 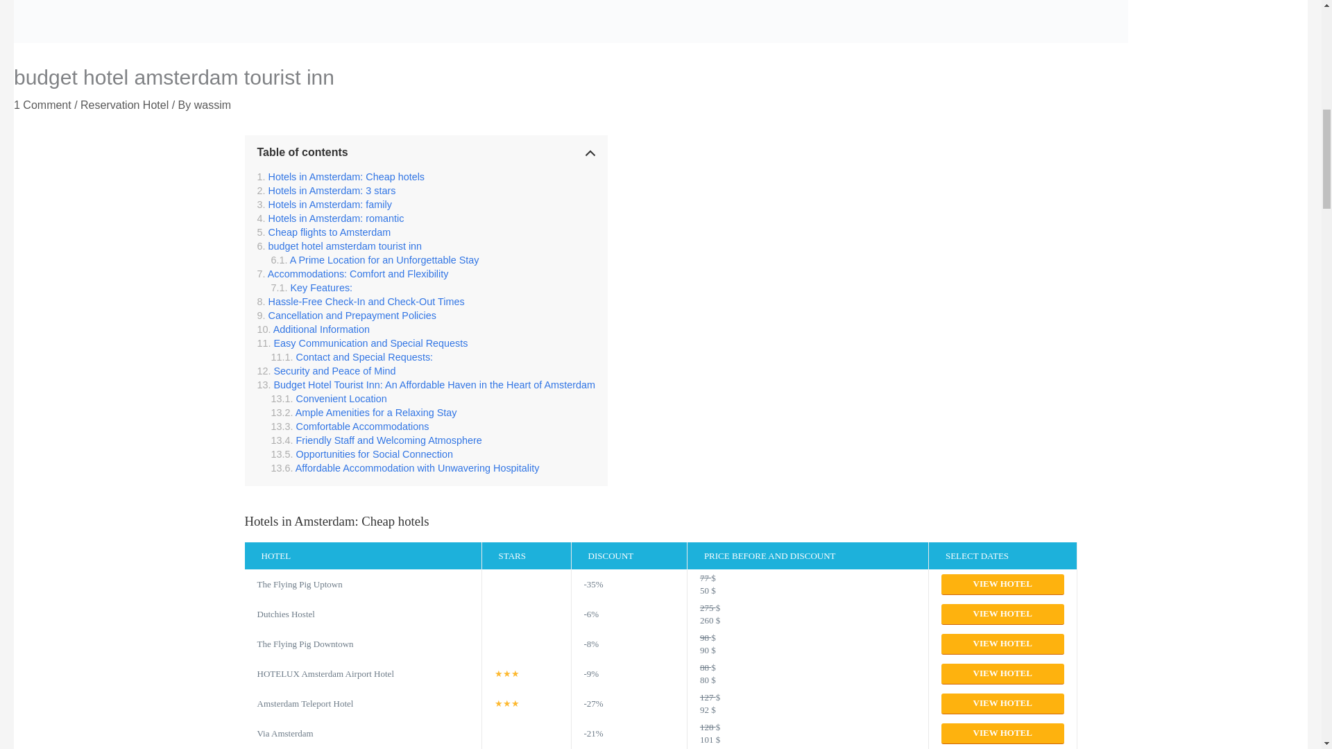 I want to click on VIEW HOTEL, so click(x=1003, y=584).